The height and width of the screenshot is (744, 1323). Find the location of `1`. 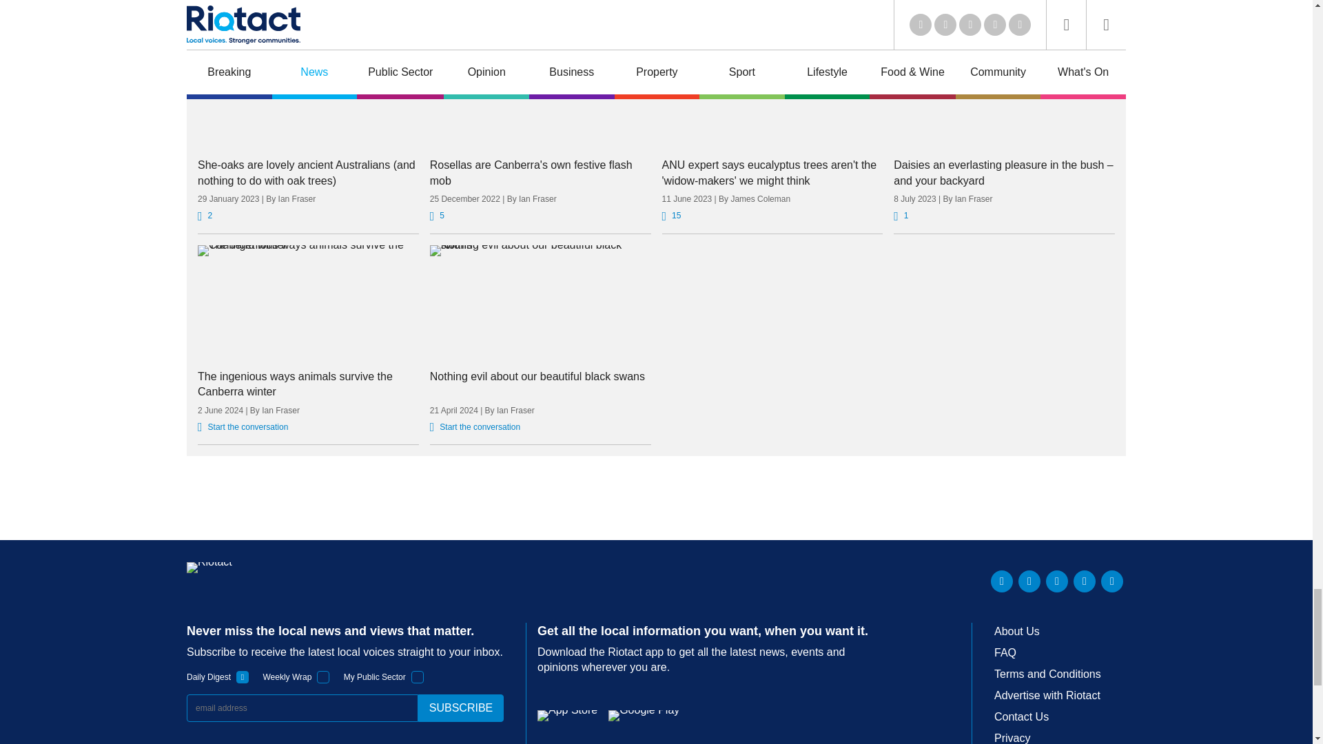

1 is located at coordinates (418, 677).